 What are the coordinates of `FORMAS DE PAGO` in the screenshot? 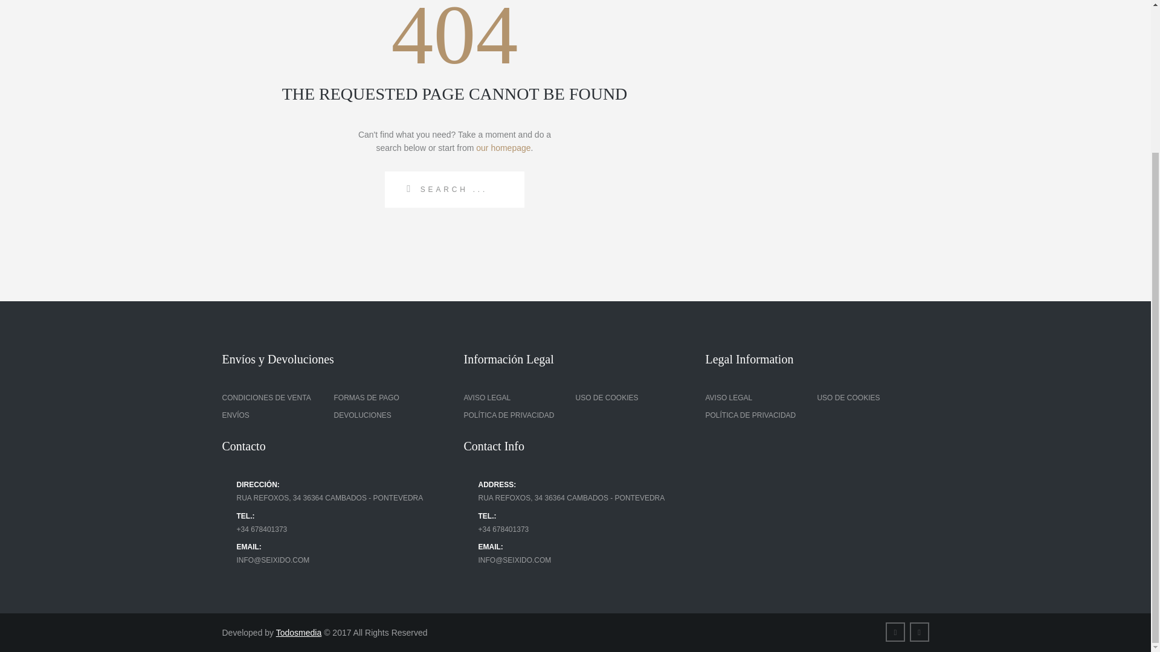 It's located at (366, 398).